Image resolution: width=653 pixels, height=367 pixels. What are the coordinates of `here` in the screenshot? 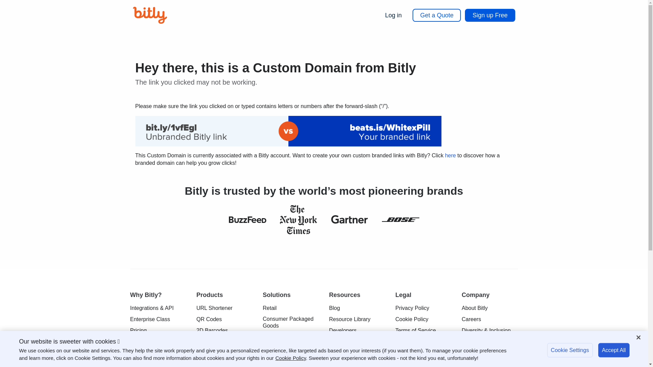 It's located at (450, 155).